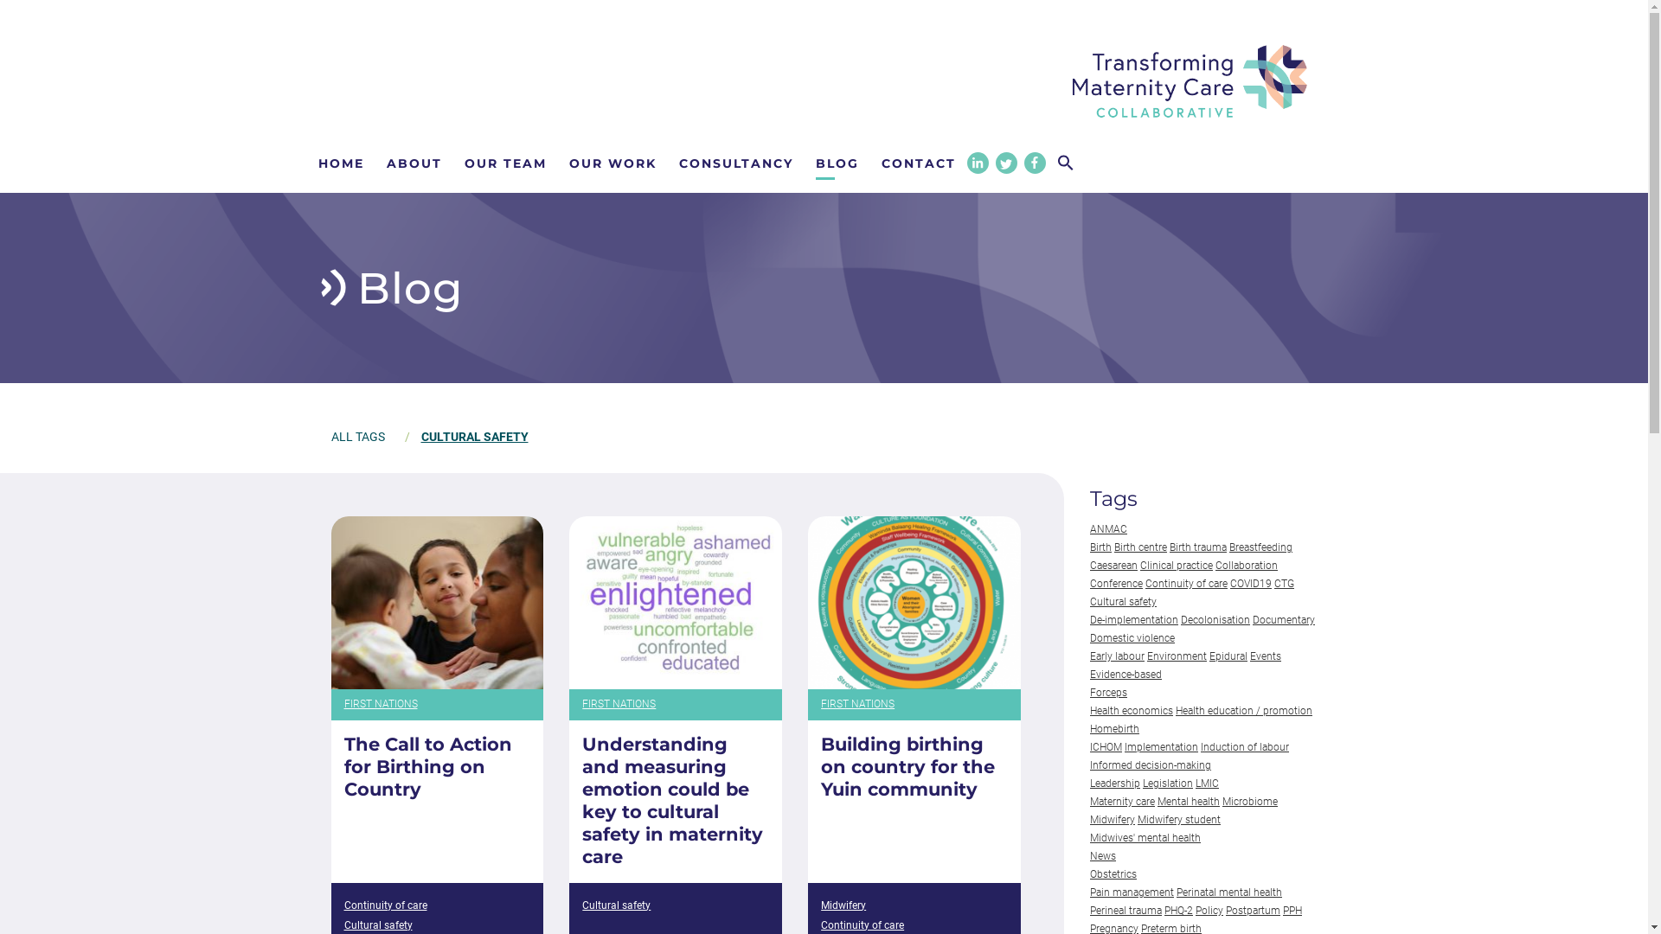  Describe the element at coordinates (1005, 164) in the screenshot. I see `<i class="fab fa-twitter"></i>` at that location.